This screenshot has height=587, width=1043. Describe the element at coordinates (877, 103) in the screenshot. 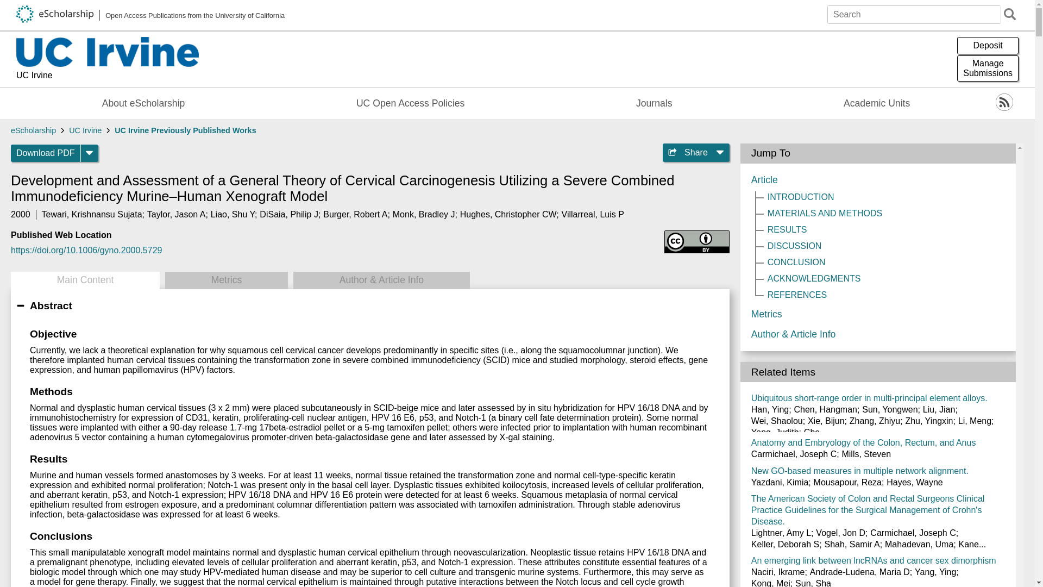

I see `Academic Units` at that location.